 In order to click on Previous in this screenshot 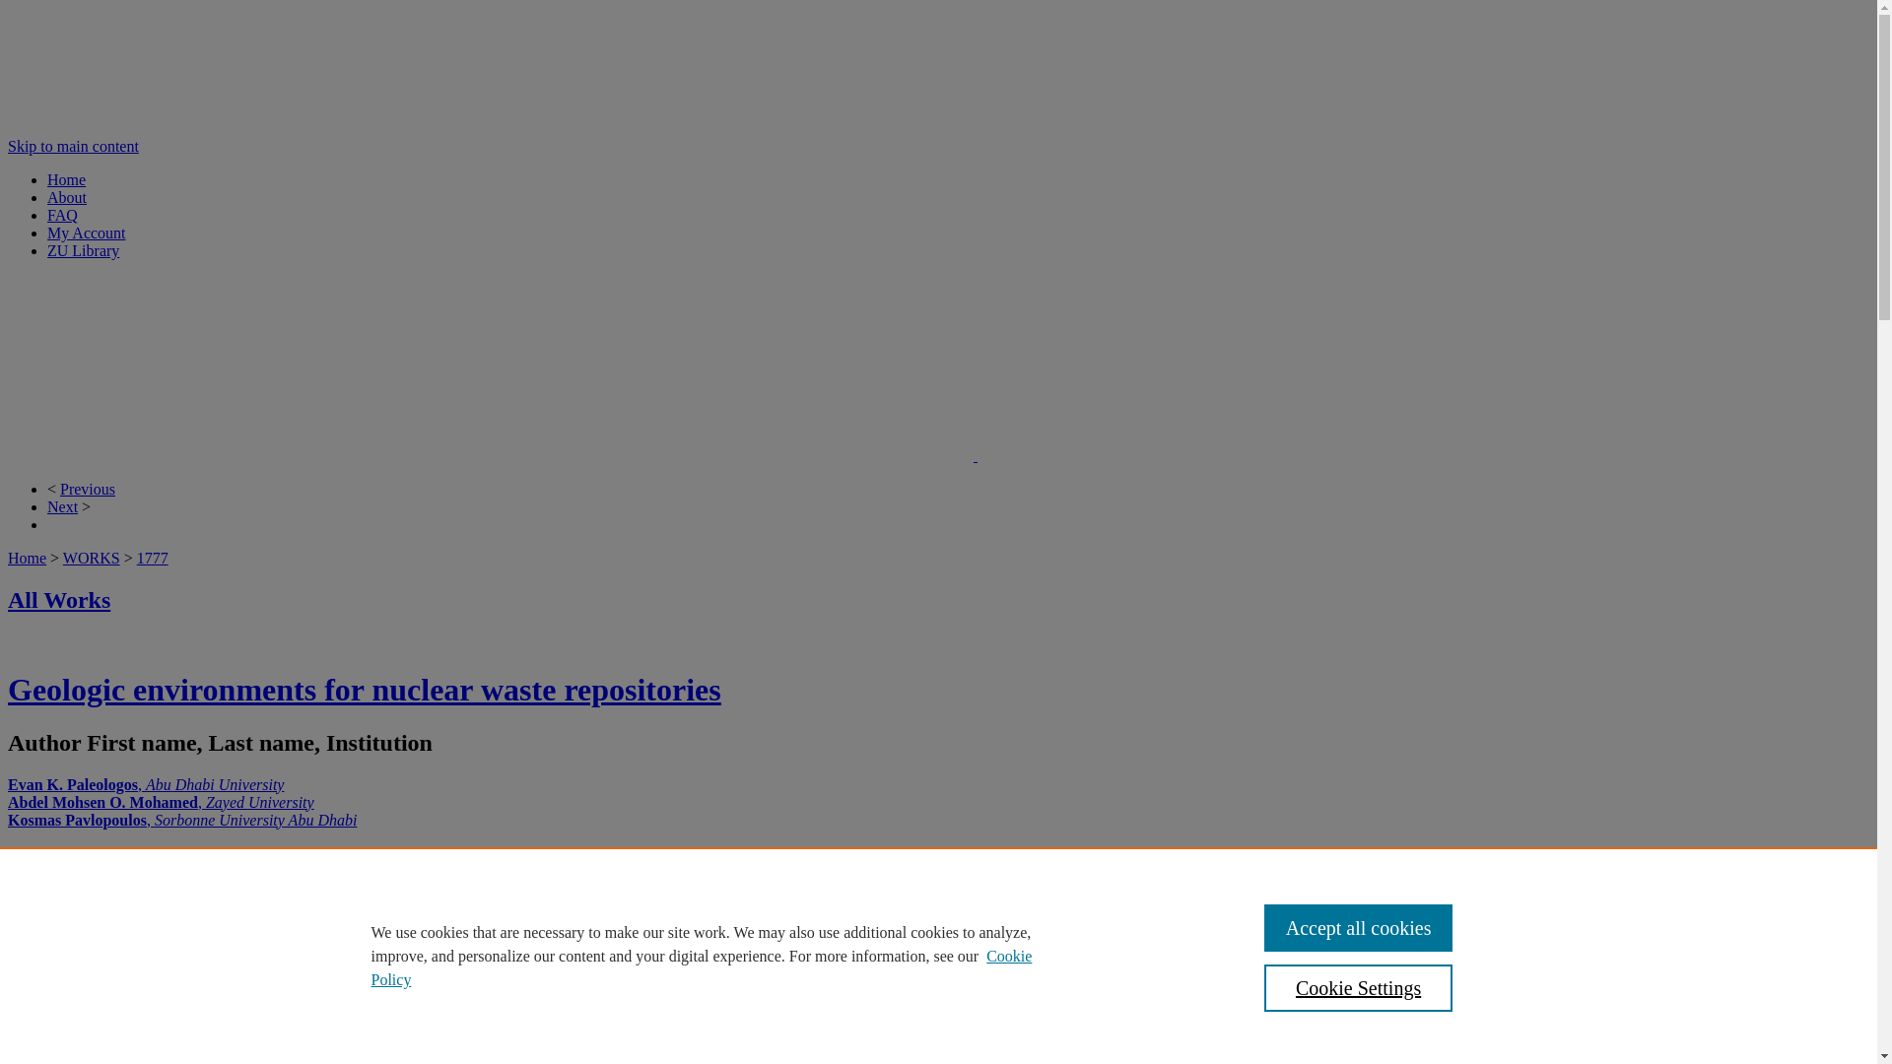, I will do `click(88, 489)`.